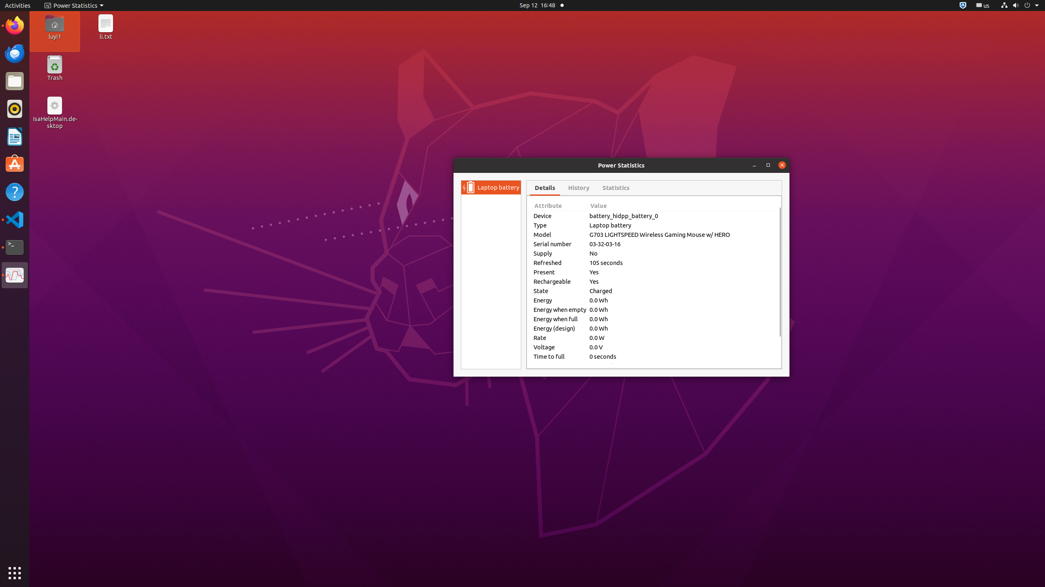  Describe the element at coordinates (560, 356) in the screenshot. I see `Time to full` at that location.